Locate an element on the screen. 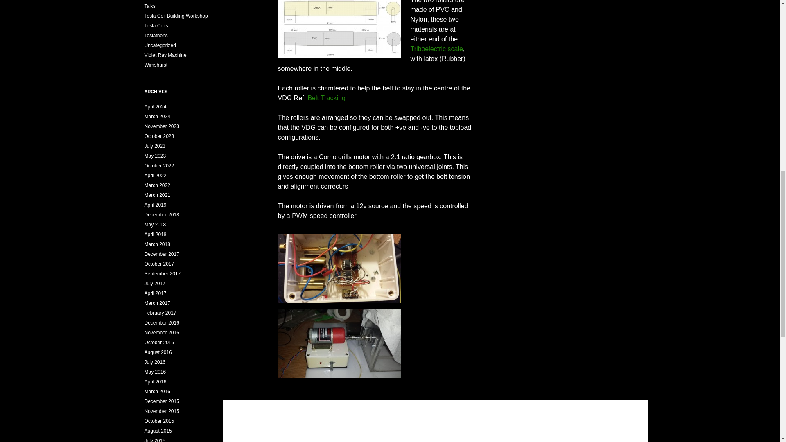 Image resolution: width=786 pixels, height=442 pixels. Belt Tracking is located at coordinates (326, 98).